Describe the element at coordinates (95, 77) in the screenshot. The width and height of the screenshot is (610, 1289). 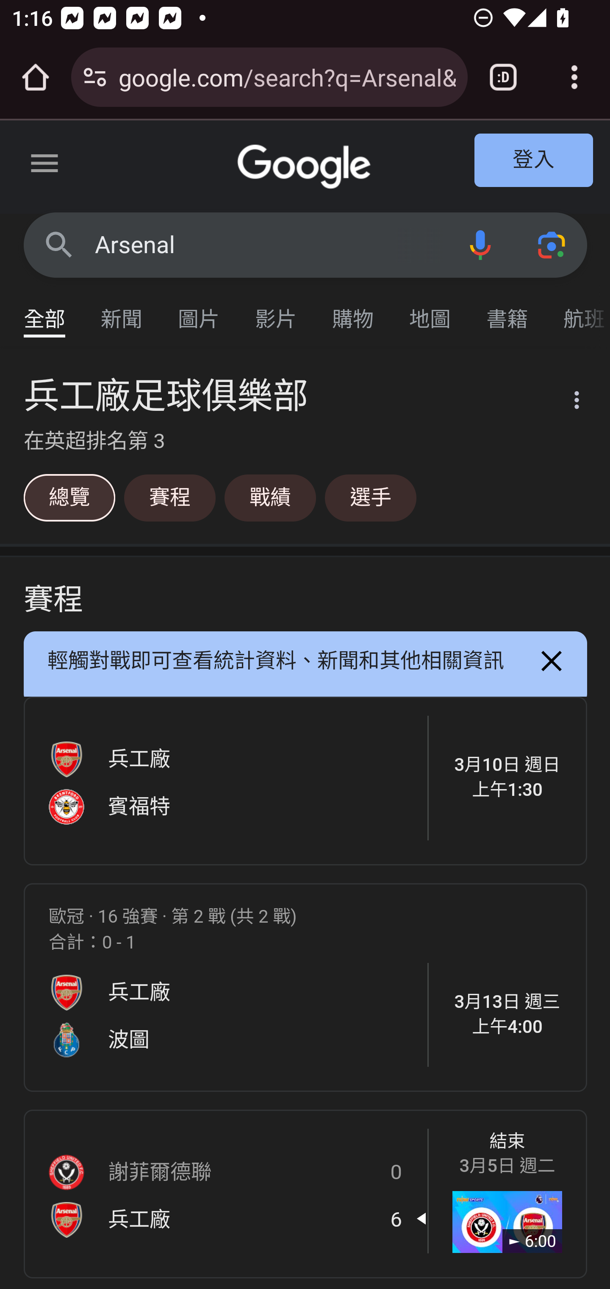
I see `Connection is secure` at that location.